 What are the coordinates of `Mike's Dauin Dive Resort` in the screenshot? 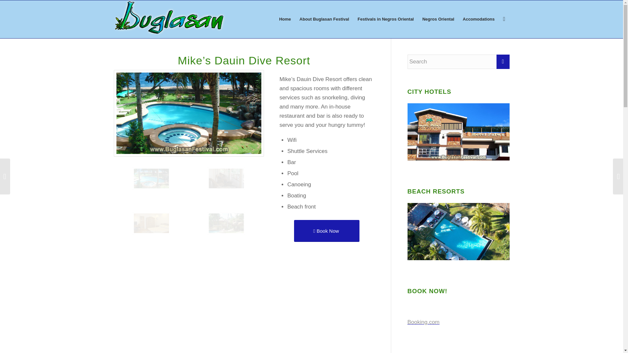 It's located at (226, 223).